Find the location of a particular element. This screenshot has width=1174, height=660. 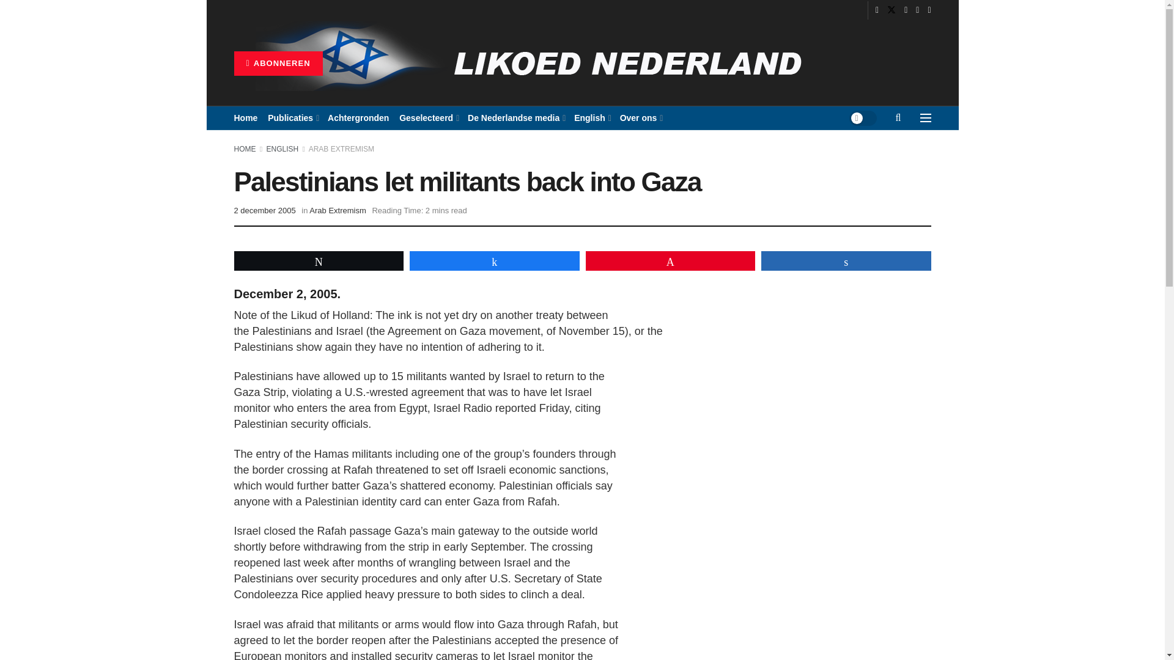

Achtergronden is located at coordinates (358, 117).